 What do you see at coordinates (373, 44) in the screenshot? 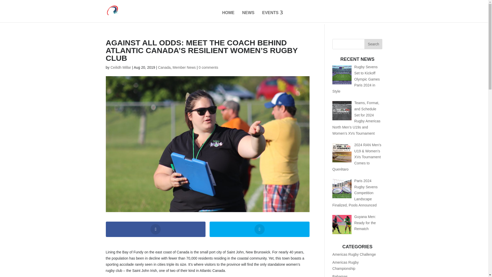
I see `Search` at bounding box center [373, 44].